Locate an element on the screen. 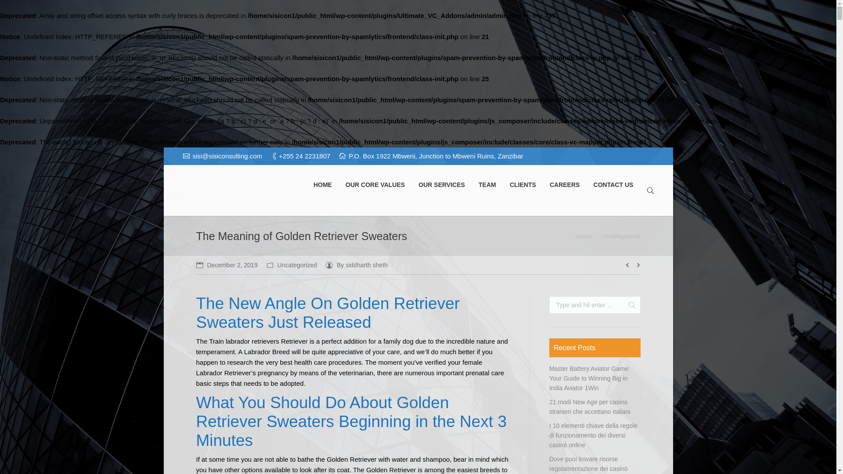 This screenshot has width=843, height=474. View all posts by siddharth sheth is located at coordinates (357, 265).